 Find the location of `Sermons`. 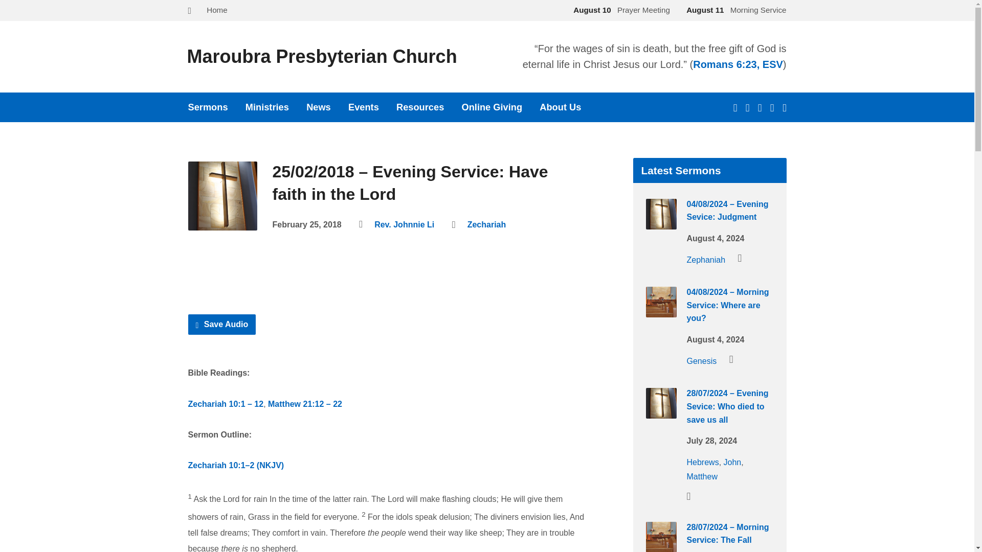

Sermons is located at coordinates (208, 107).